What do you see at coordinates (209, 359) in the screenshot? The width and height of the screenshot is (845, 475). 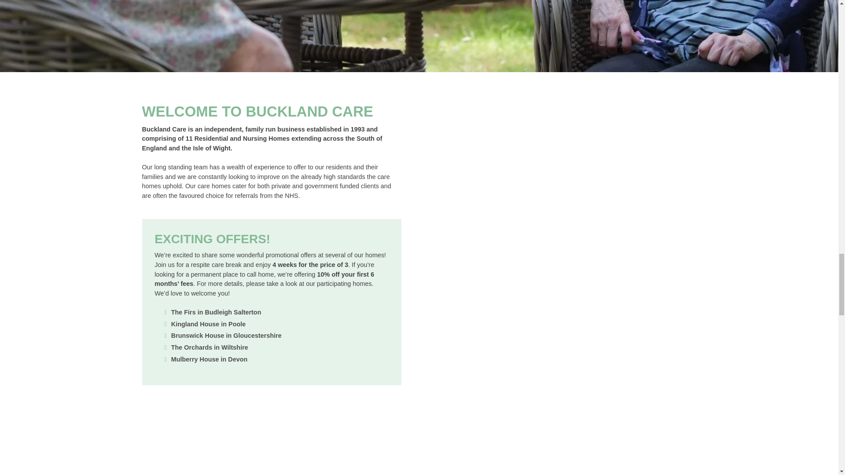 I see `Mulberry House in Devon` at bounding box center [209, 359].